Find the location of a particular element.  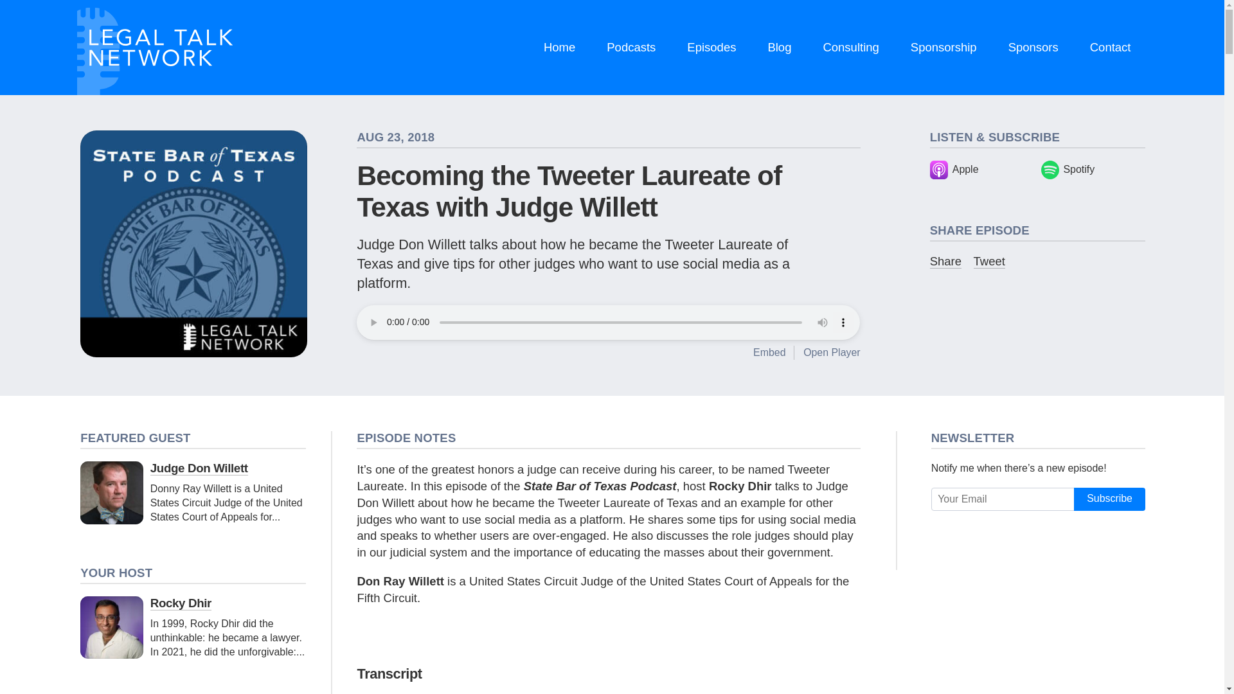

Spotify is located at coordinates (1093, 170).